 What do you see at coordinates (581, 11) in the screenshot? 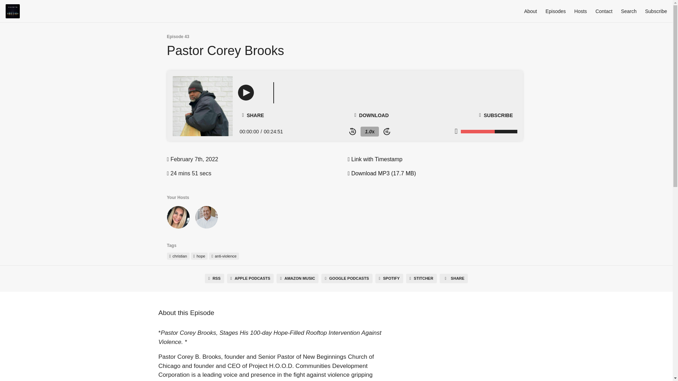
I see `Hosts` at bounding box center [581, 11].